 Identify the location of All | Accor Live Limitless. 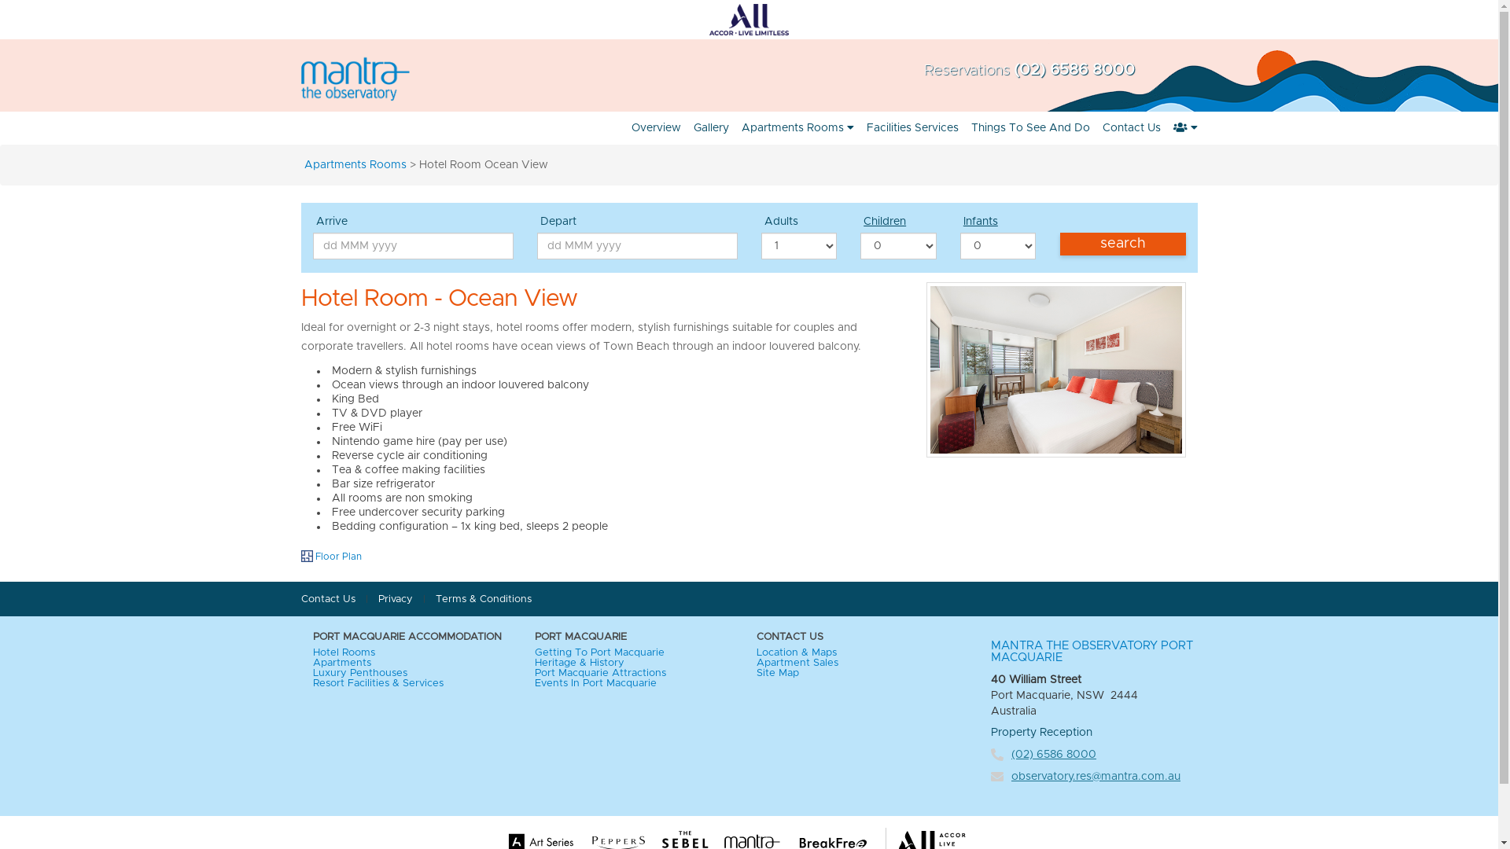
(749, 20).